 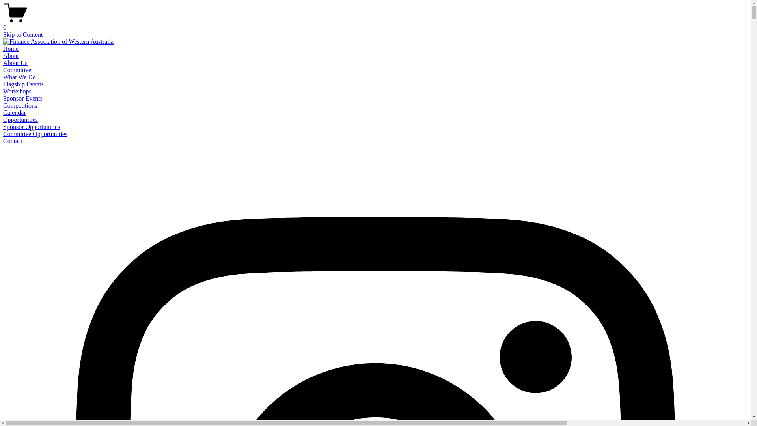 I want to click on Sponsor Opportunities, so click(x=32, y=127).